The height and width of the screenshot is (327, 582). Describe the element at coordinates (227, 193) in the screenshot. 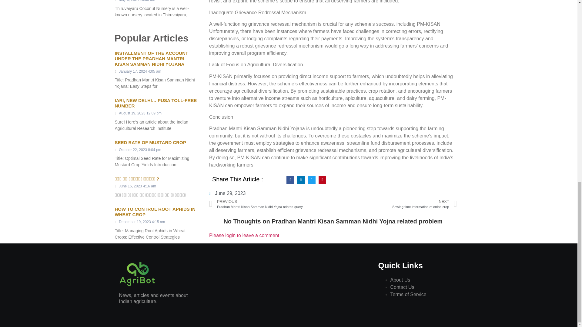

I see `June 29, 2023` at that location.